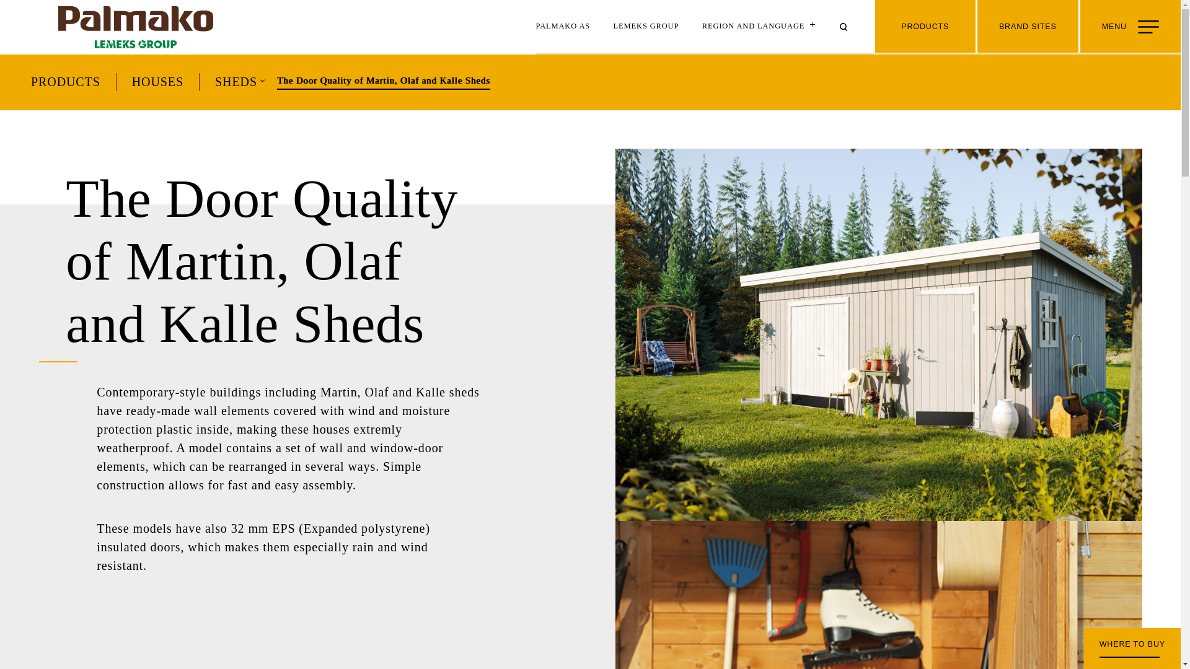 Image resolution: width=1190 pixels, height=669 pixels. I want to click on PRODUCTS, so click(925, 27).